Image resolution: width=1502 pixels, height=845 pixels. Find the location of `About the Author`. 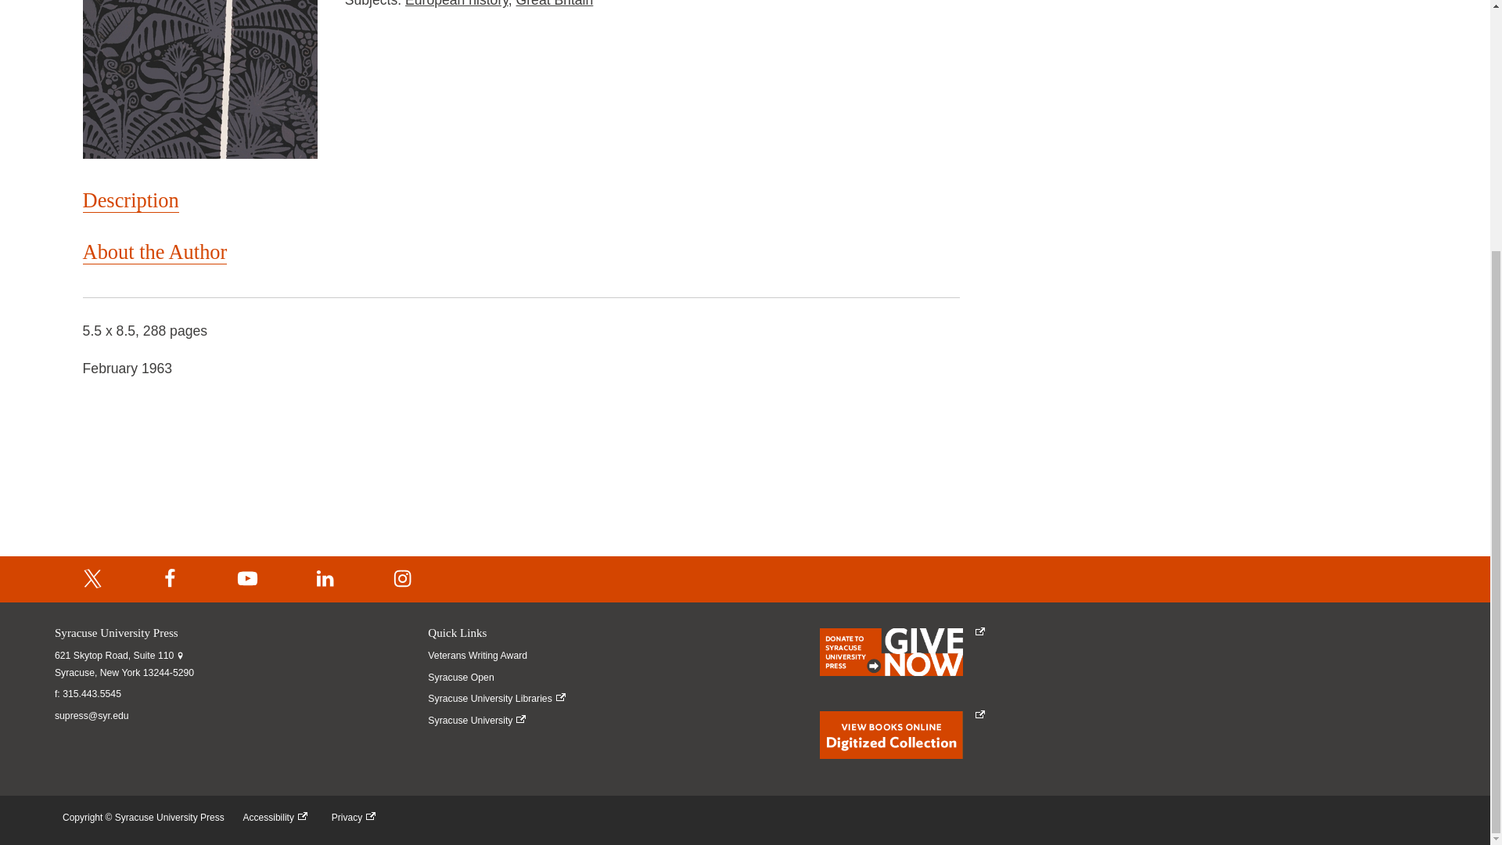

About the Author is located at coordinates (155, 252).